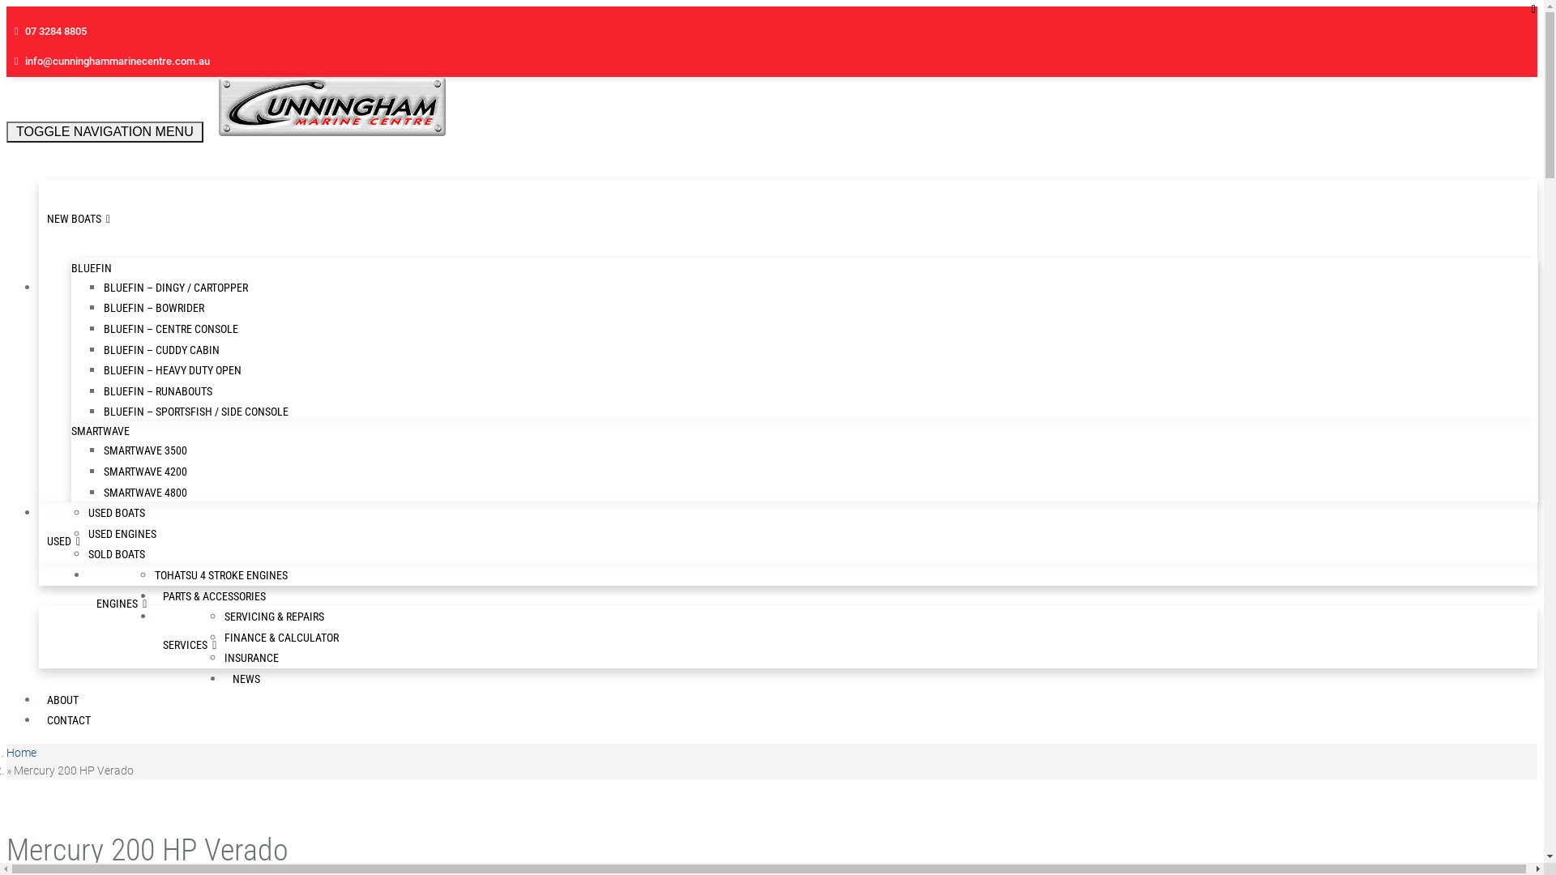 Image resolution: width=1556 pixels, height=875 pixels. What do you see at coordinates (63, 700) in the screenshot?
I see `ABOUT` at bounding box center [63, 700].